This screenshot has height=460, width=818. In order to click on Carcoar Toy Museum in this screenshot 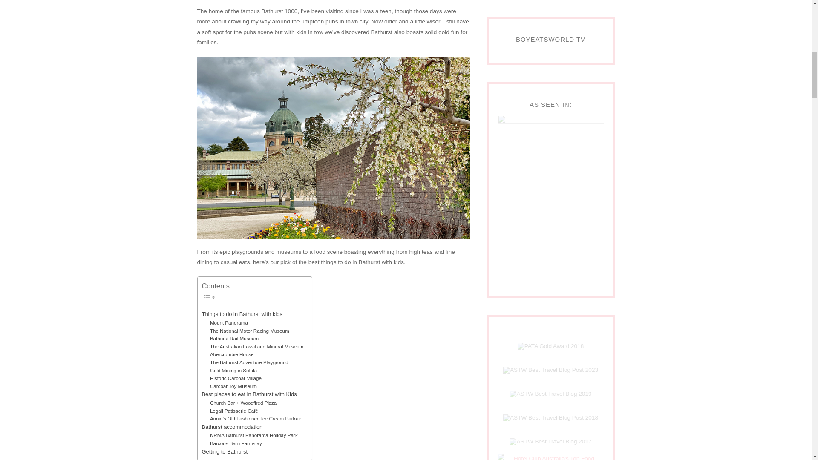, I will do `click(233, 386)`.